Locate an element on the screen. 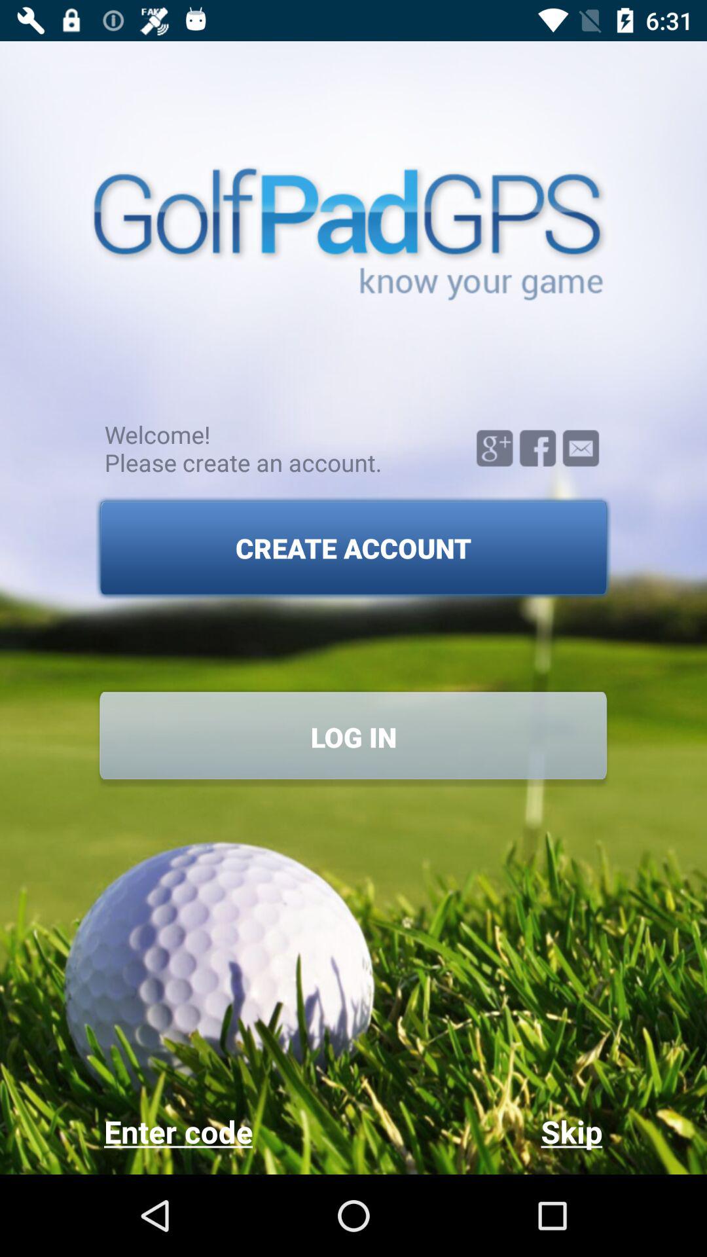  flip until enter code is located at coordinates (228, 1131).